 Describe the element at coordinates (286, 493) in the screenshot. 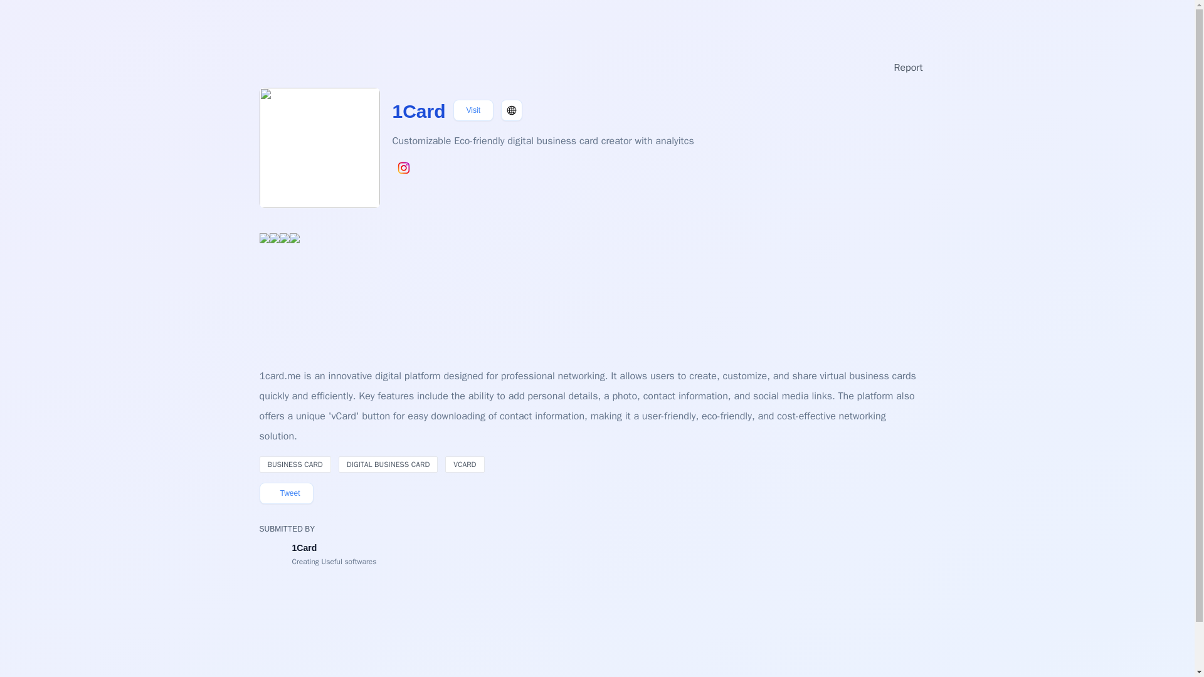

I see `Tweet` at that location.